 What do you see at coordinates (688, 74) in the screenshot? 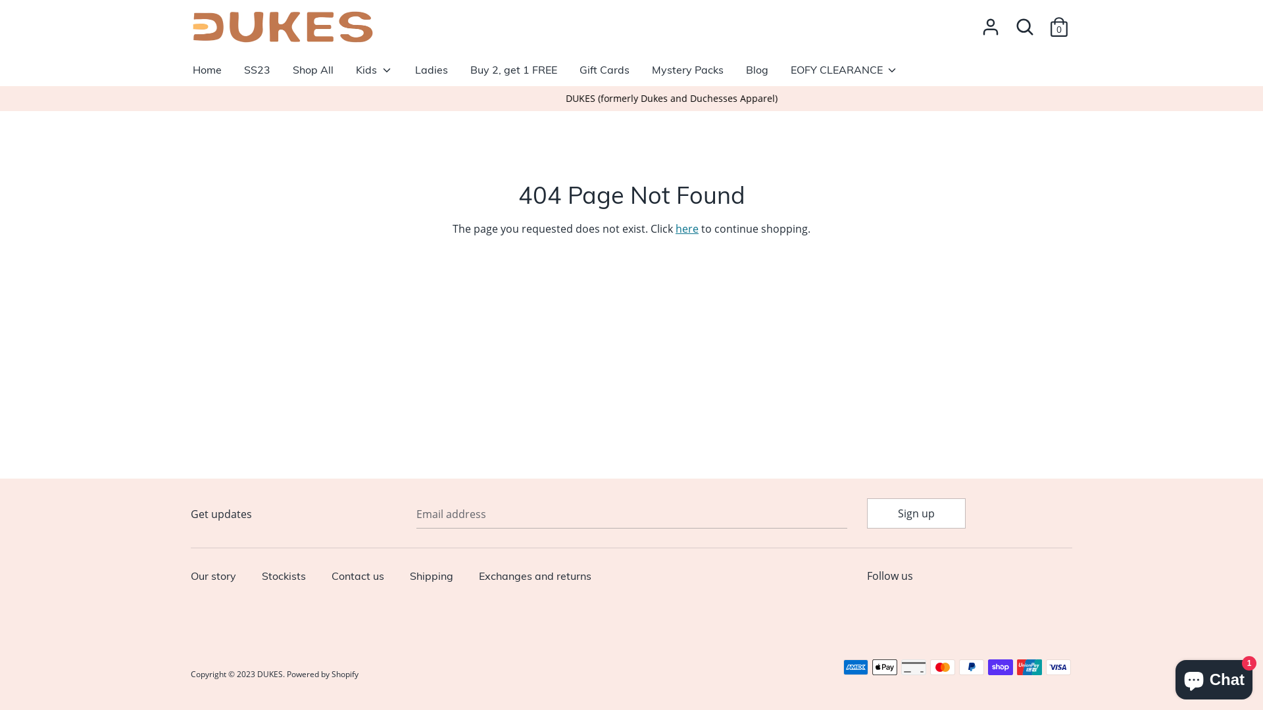
I see `Mystery Packs` at bounding box center [688, 74].